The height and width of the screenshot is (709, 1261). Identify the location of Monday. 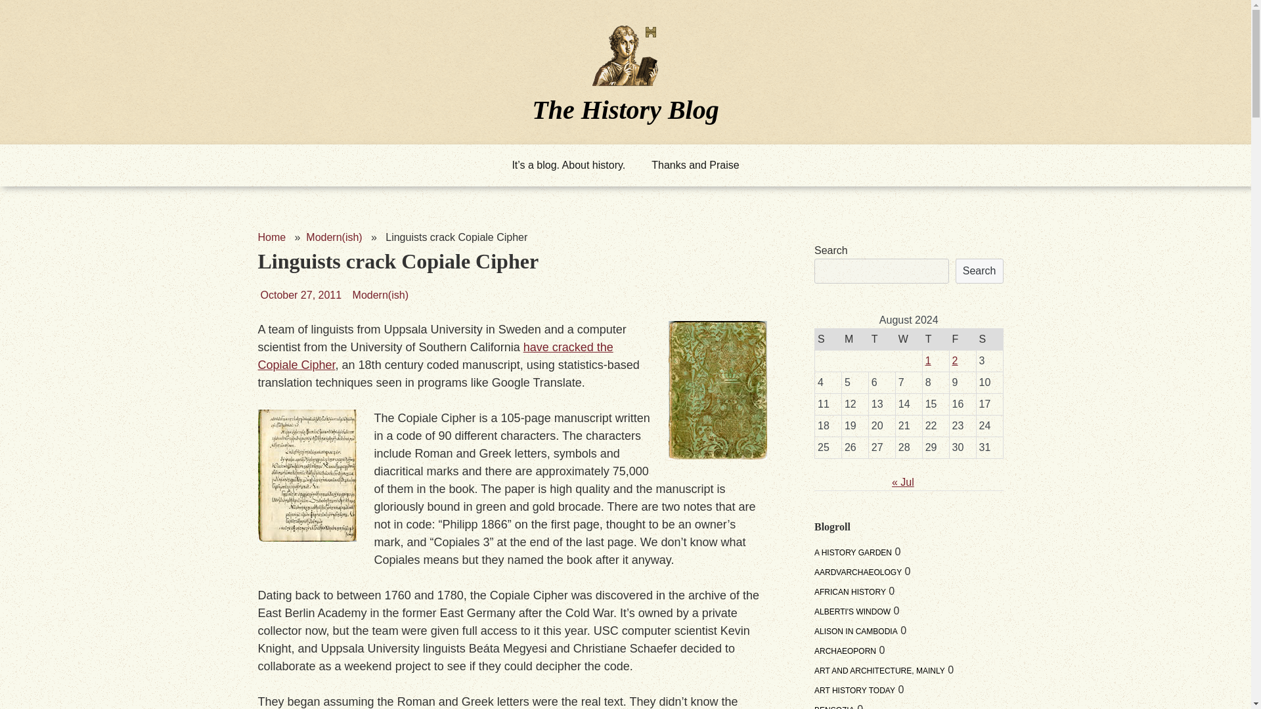
(854, 339).